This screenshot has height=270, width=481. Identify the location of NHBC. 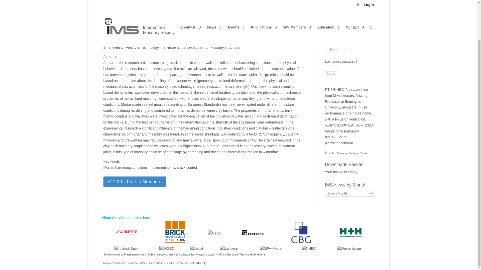
(337, 84).